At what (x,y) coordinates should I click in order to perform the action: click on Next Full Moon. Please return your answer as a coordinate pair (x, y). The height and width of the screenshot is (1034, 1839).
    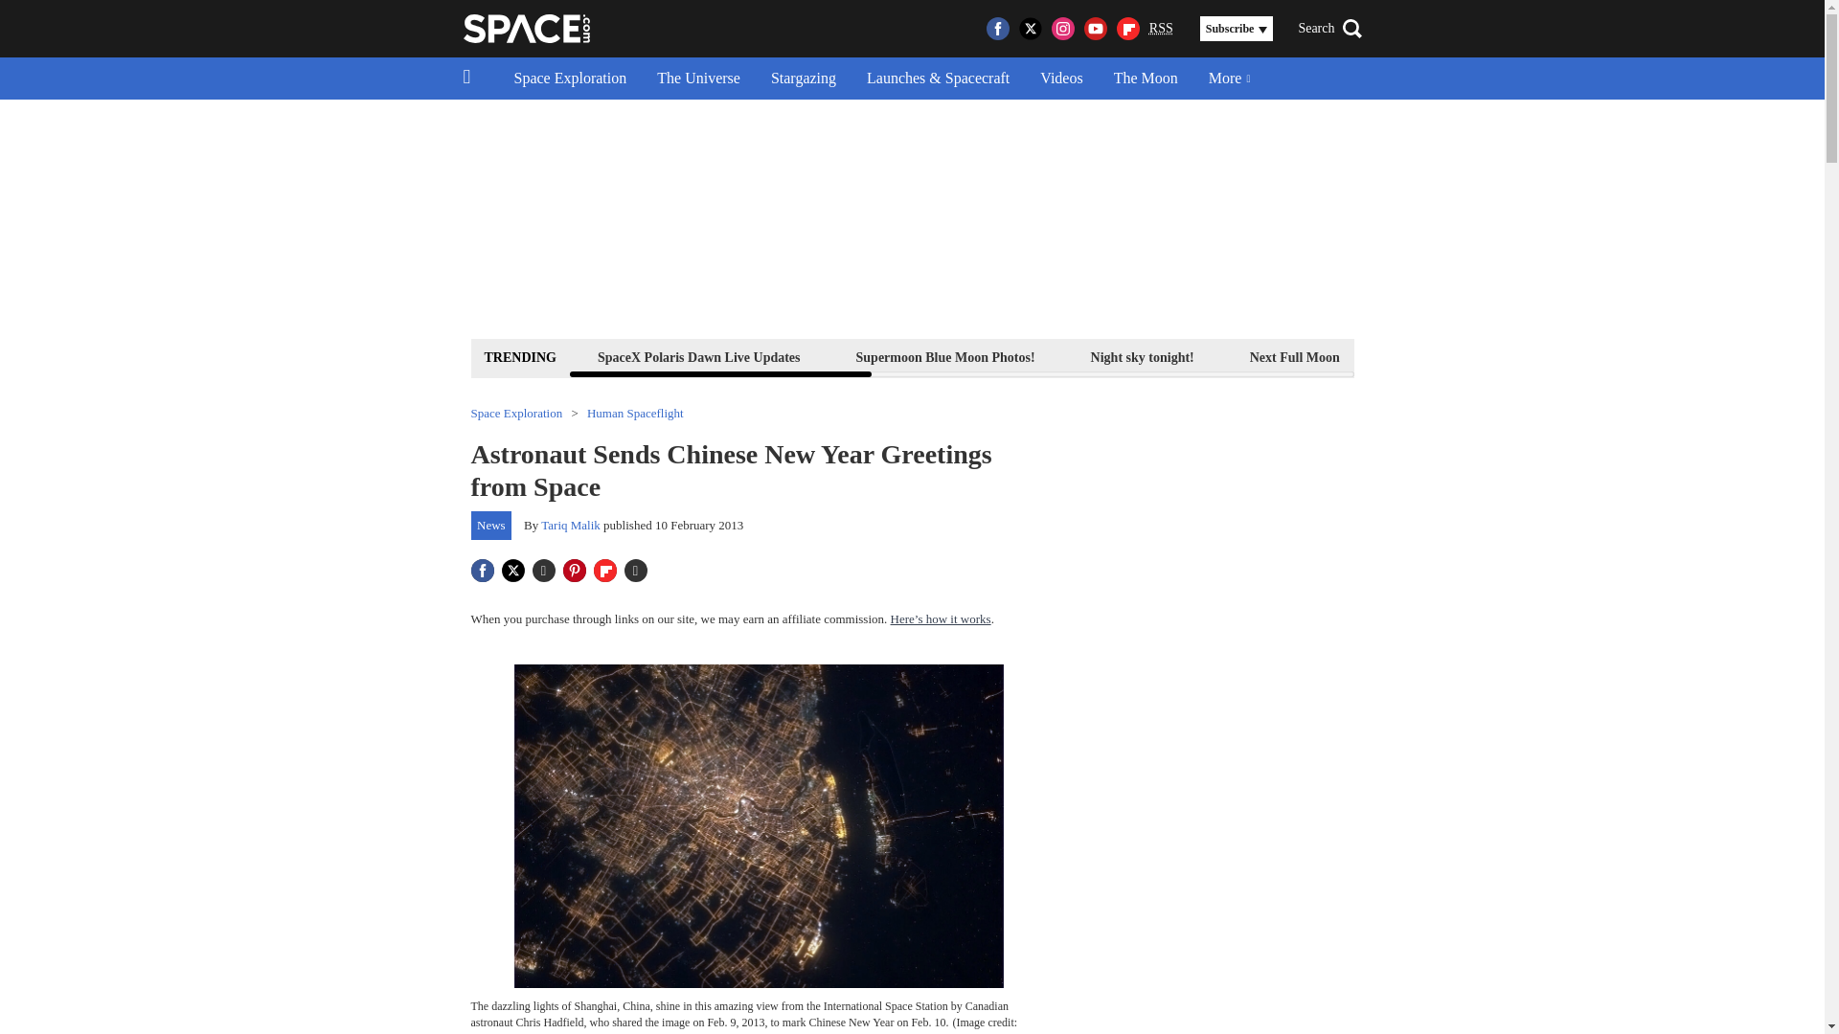
    Looking at the image, I should click on (1294, 356).